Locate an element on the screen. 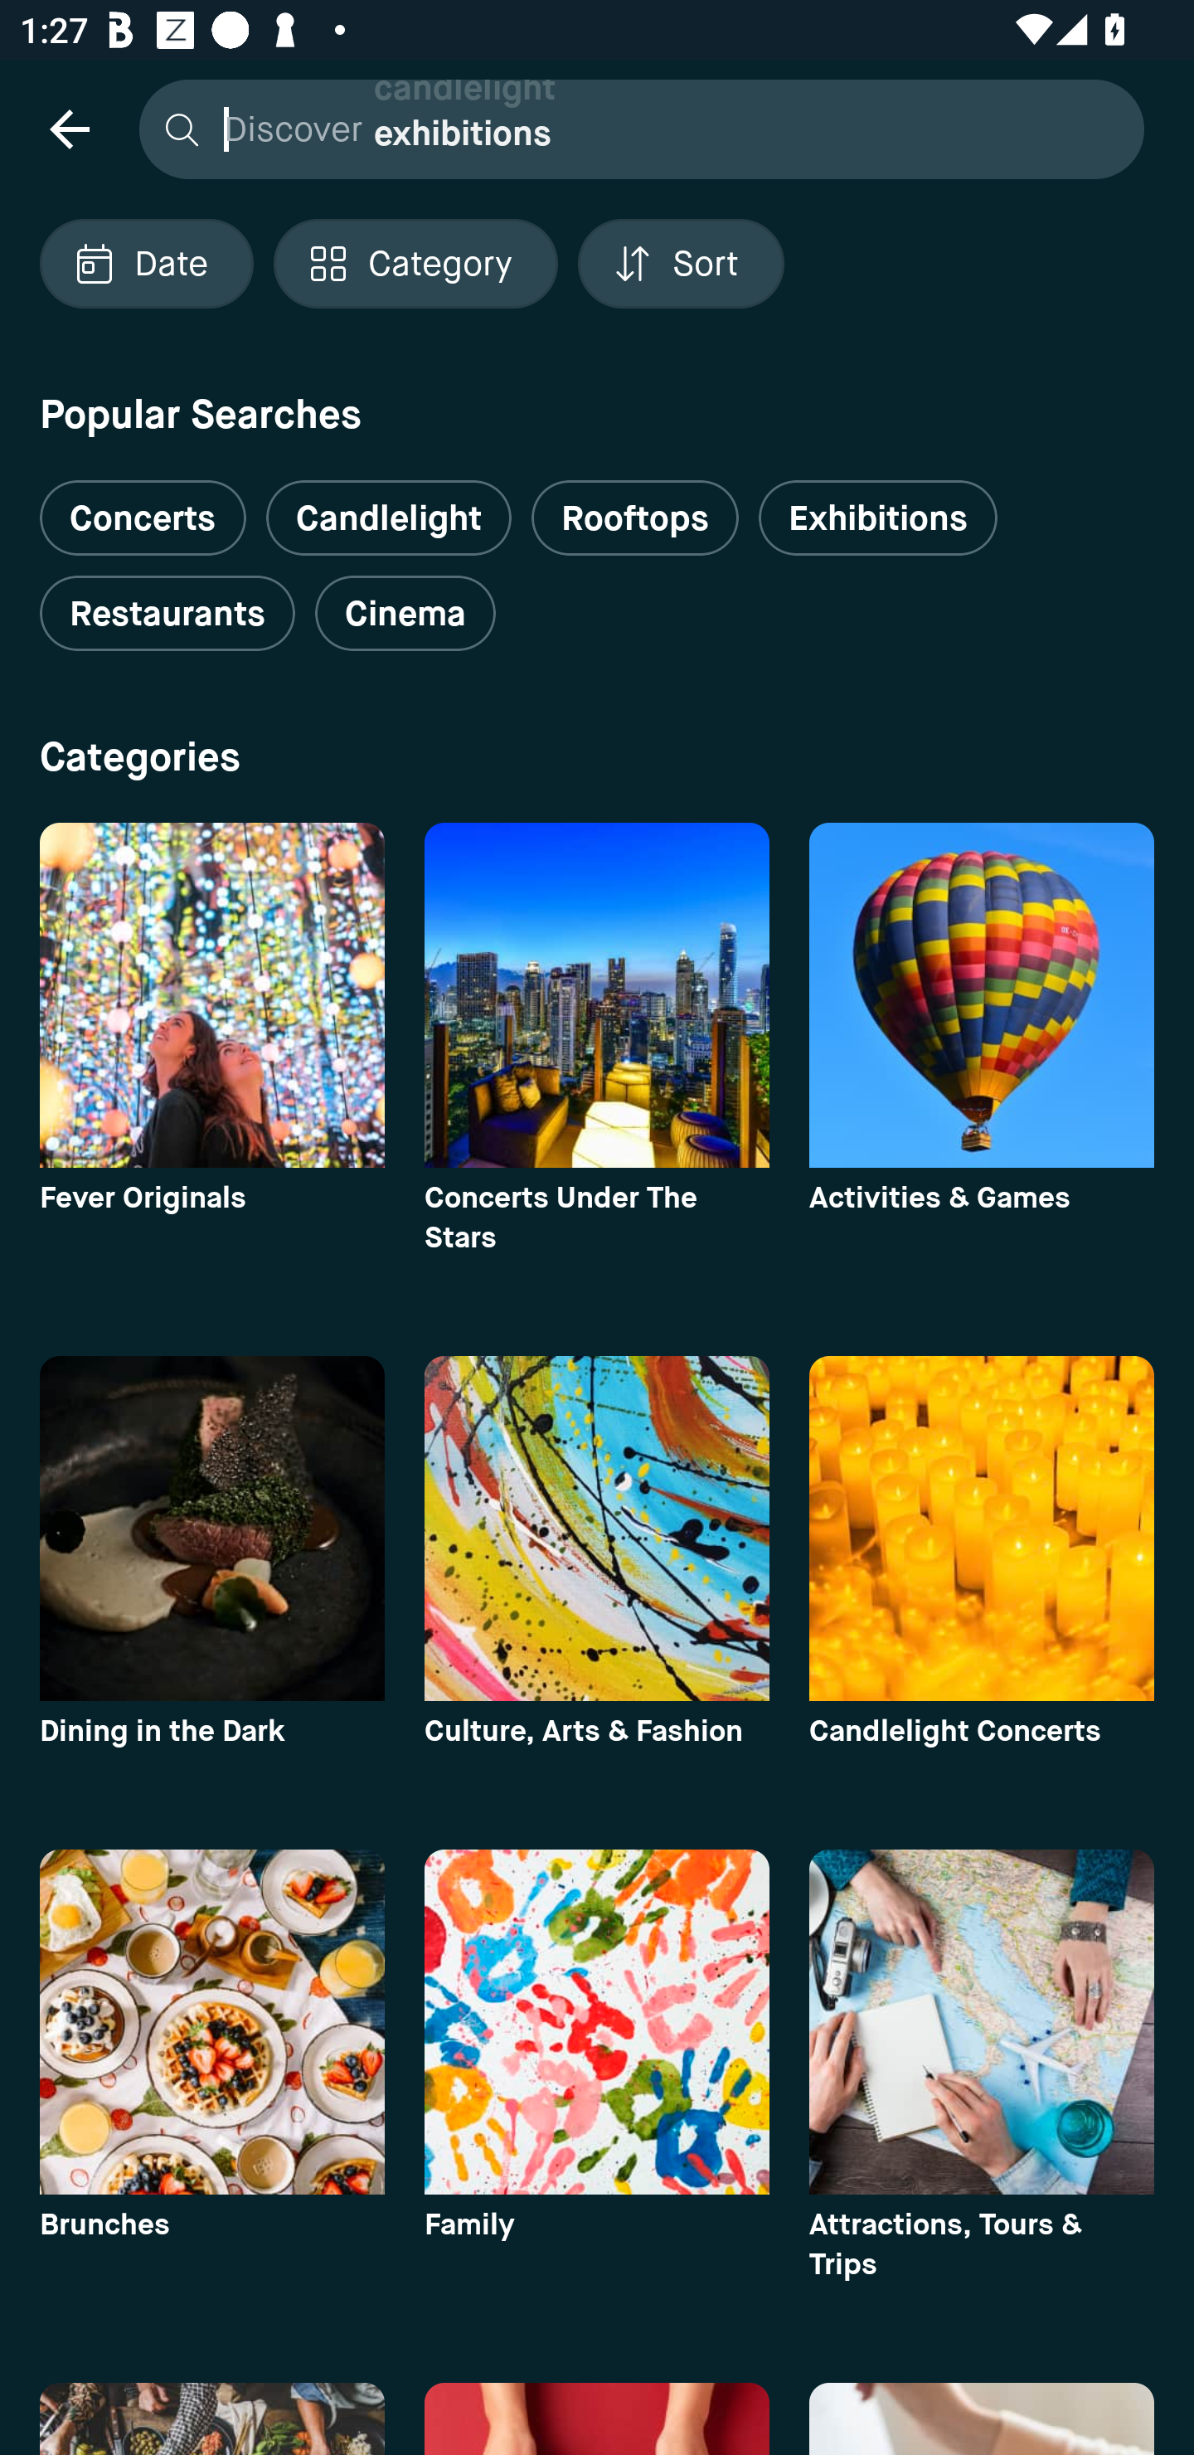 The image size is (1194, 2455). Localized description Date is located at coordinates (146, 264).